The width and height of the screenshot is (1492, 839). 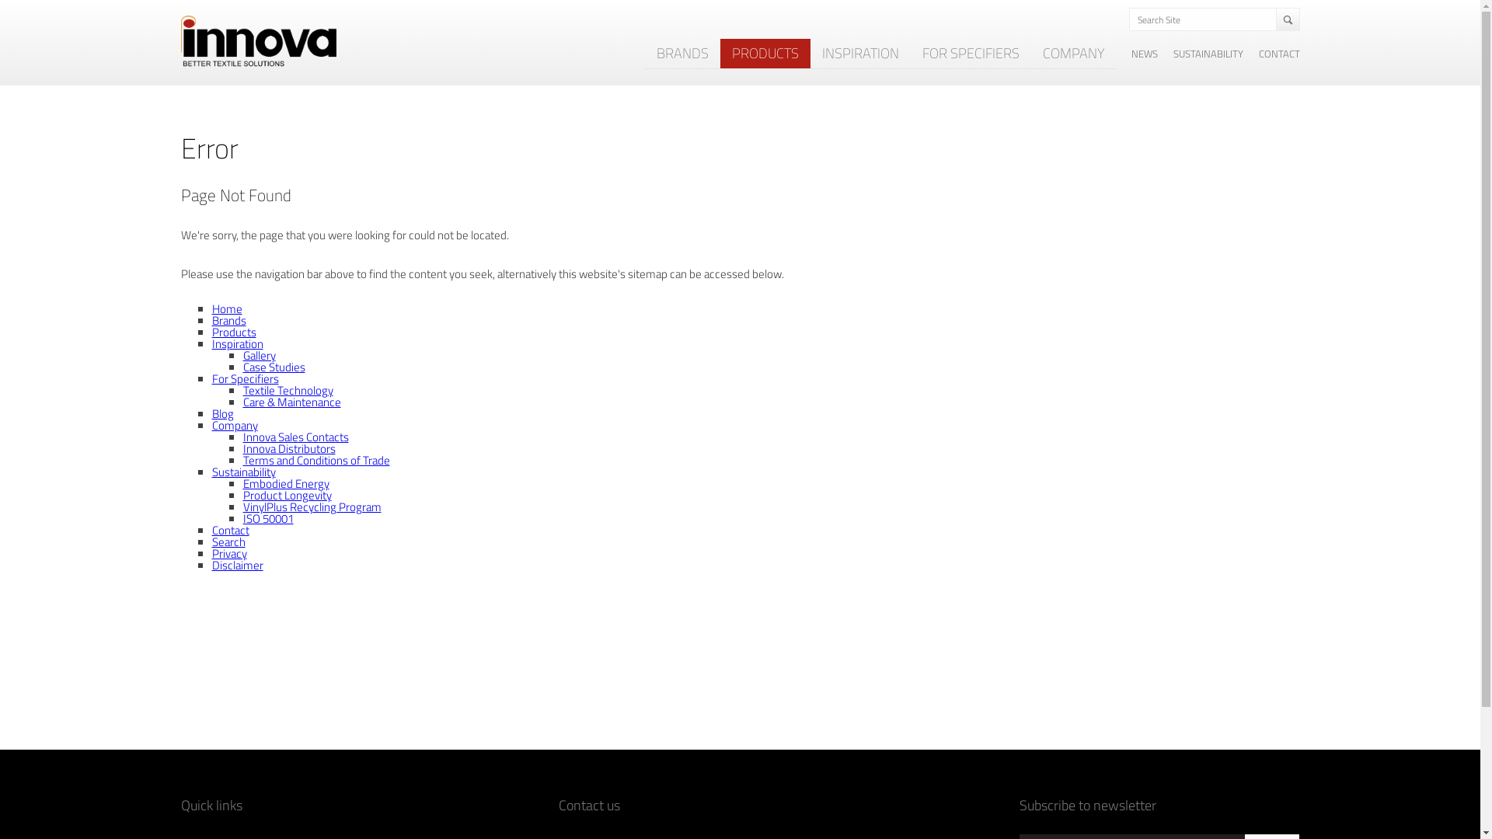 What do you see at coordinates (286, 483) in the screenshot?
I see `Embodied Energy` at bounding box center [286, 483].